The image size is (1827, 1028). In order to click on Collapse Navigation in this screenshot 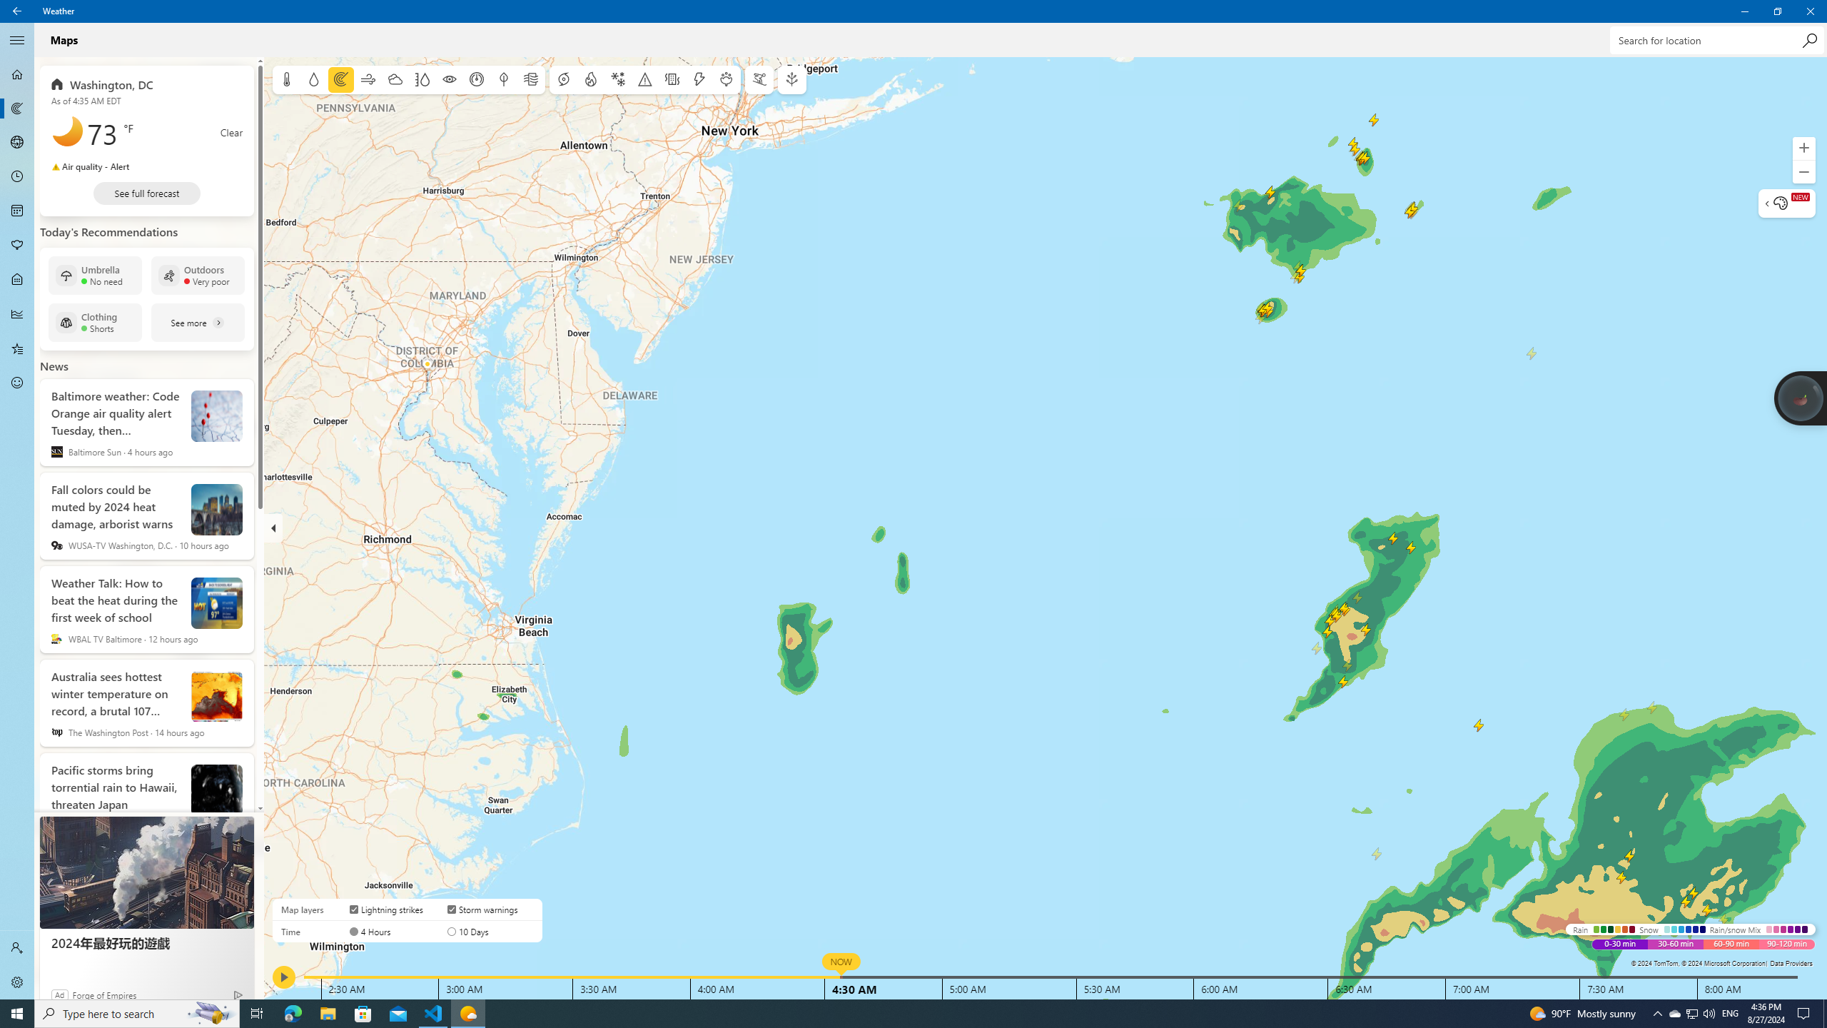, I will do `click(17, 40)`.